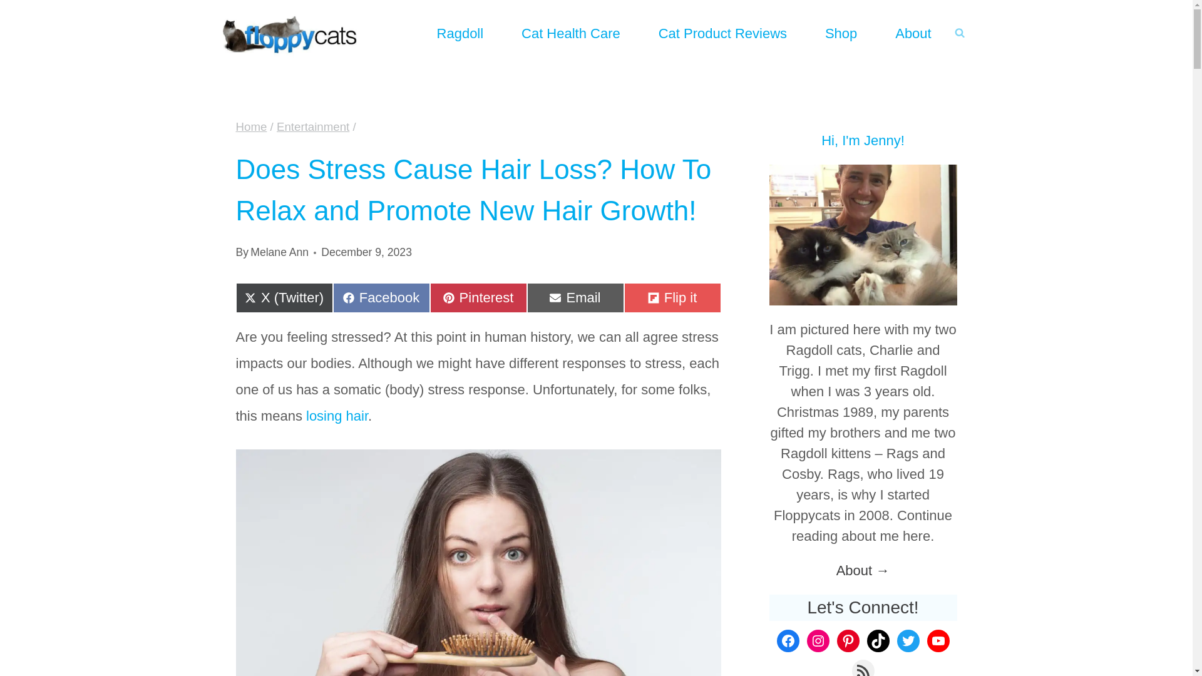 The image size is (1202, 676). What do you see at coordinates (313, 126) in the screenshot?
I see `Entertainment` at bounding box center [313, 126].